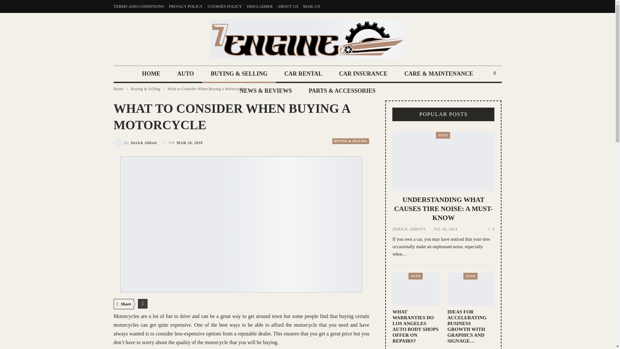 The width and height of the screenshot is (620, 349). What do you see at coordinates (151, 74) in the screenshot?
I see `HOME` at bounding box center [151, 74].